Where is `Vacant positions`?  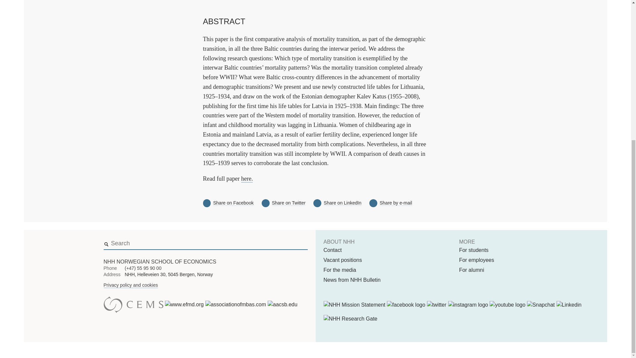 Vacant positions is located at coordinates (343, 260).